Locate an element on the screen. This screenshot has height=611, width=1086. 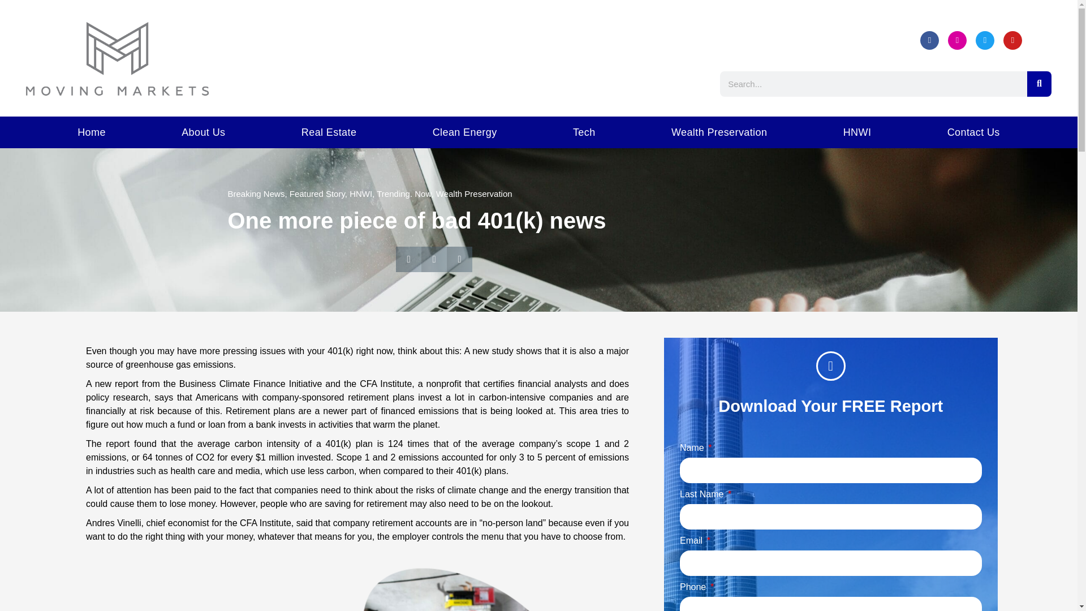
Trending. Now is located at coordinates (404, 193).